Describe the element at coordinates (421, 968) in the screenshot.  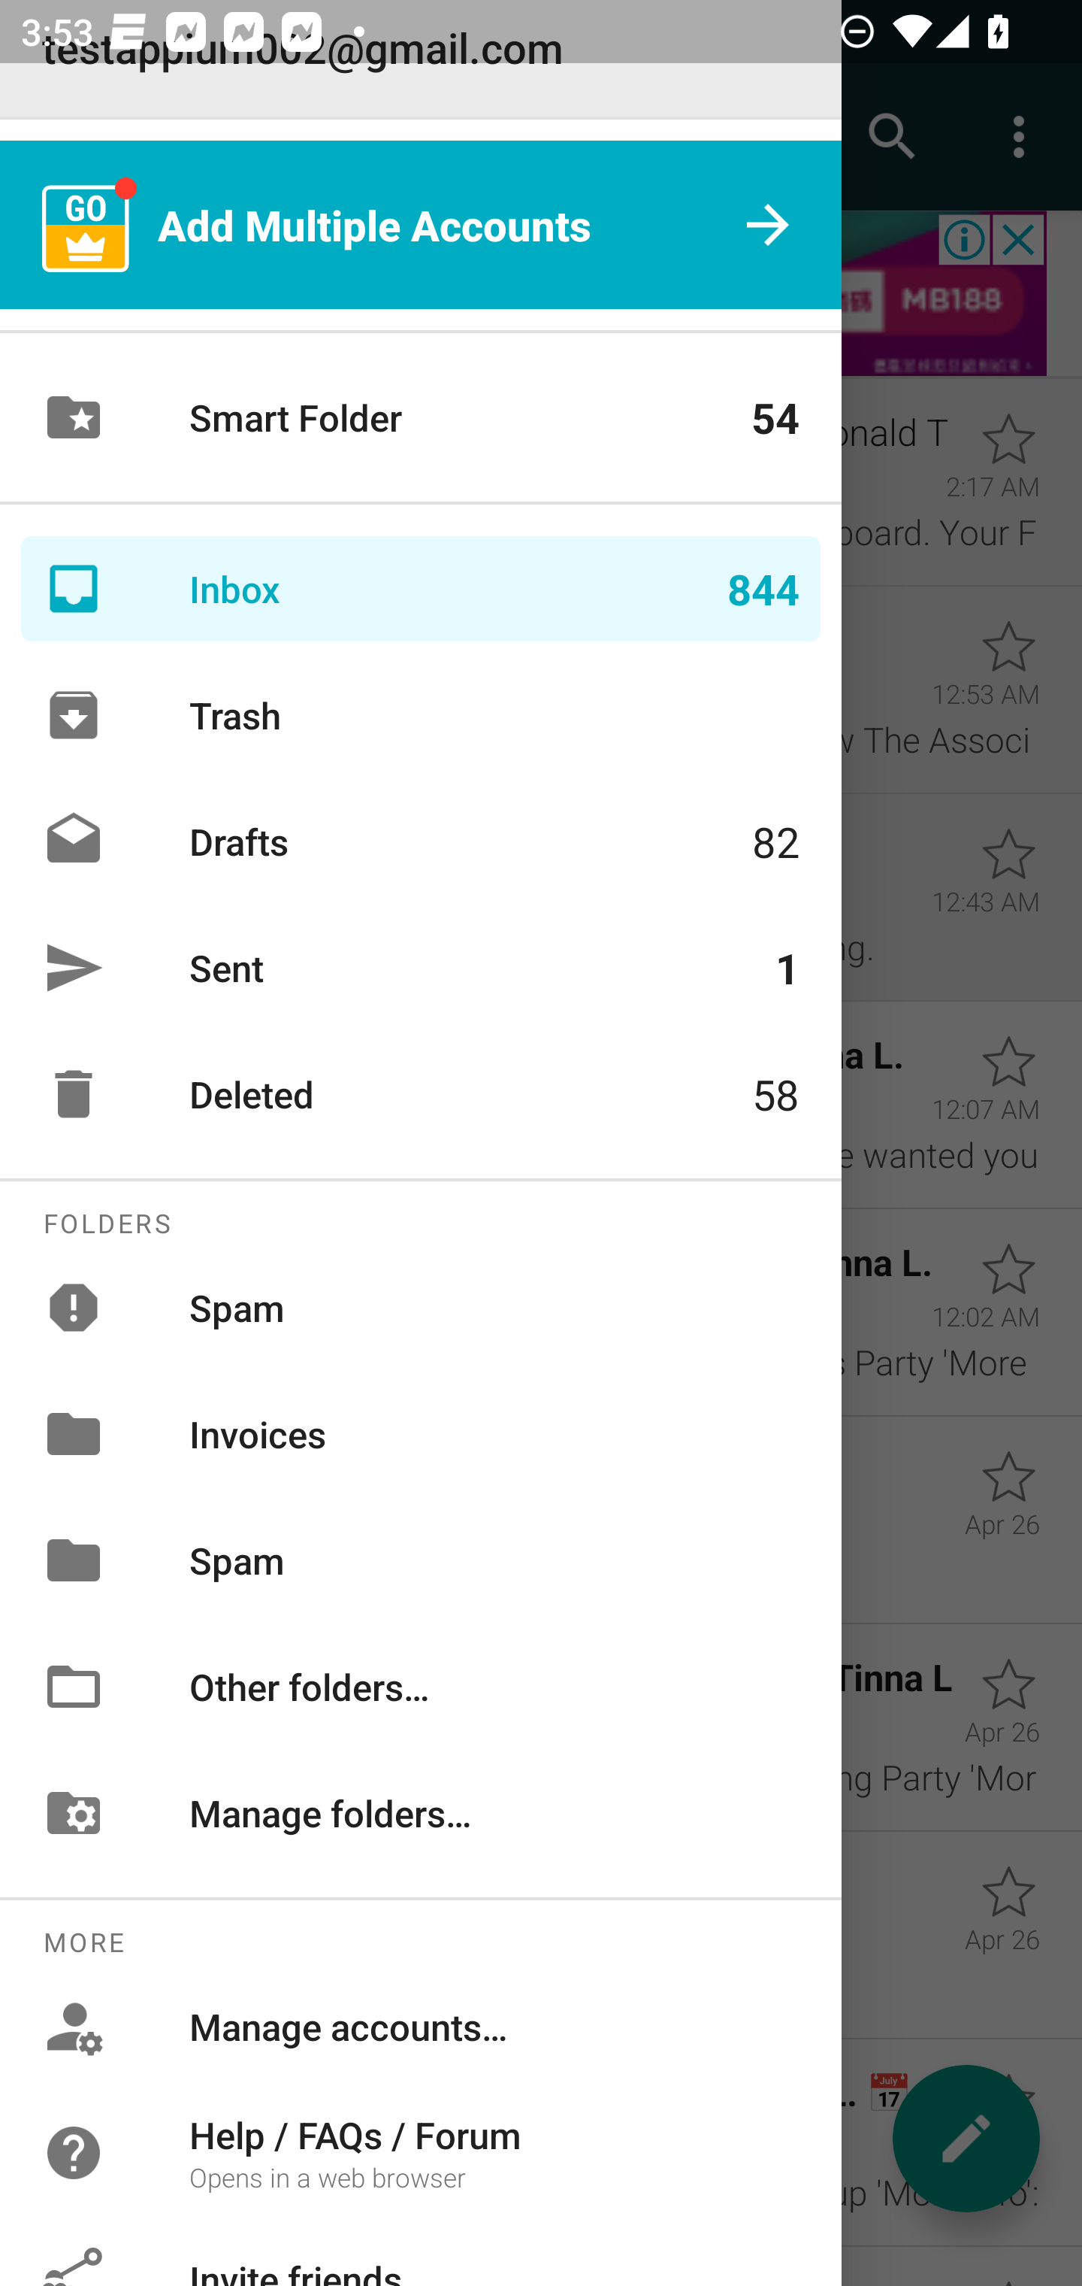
I see `Sent 1` at that location.